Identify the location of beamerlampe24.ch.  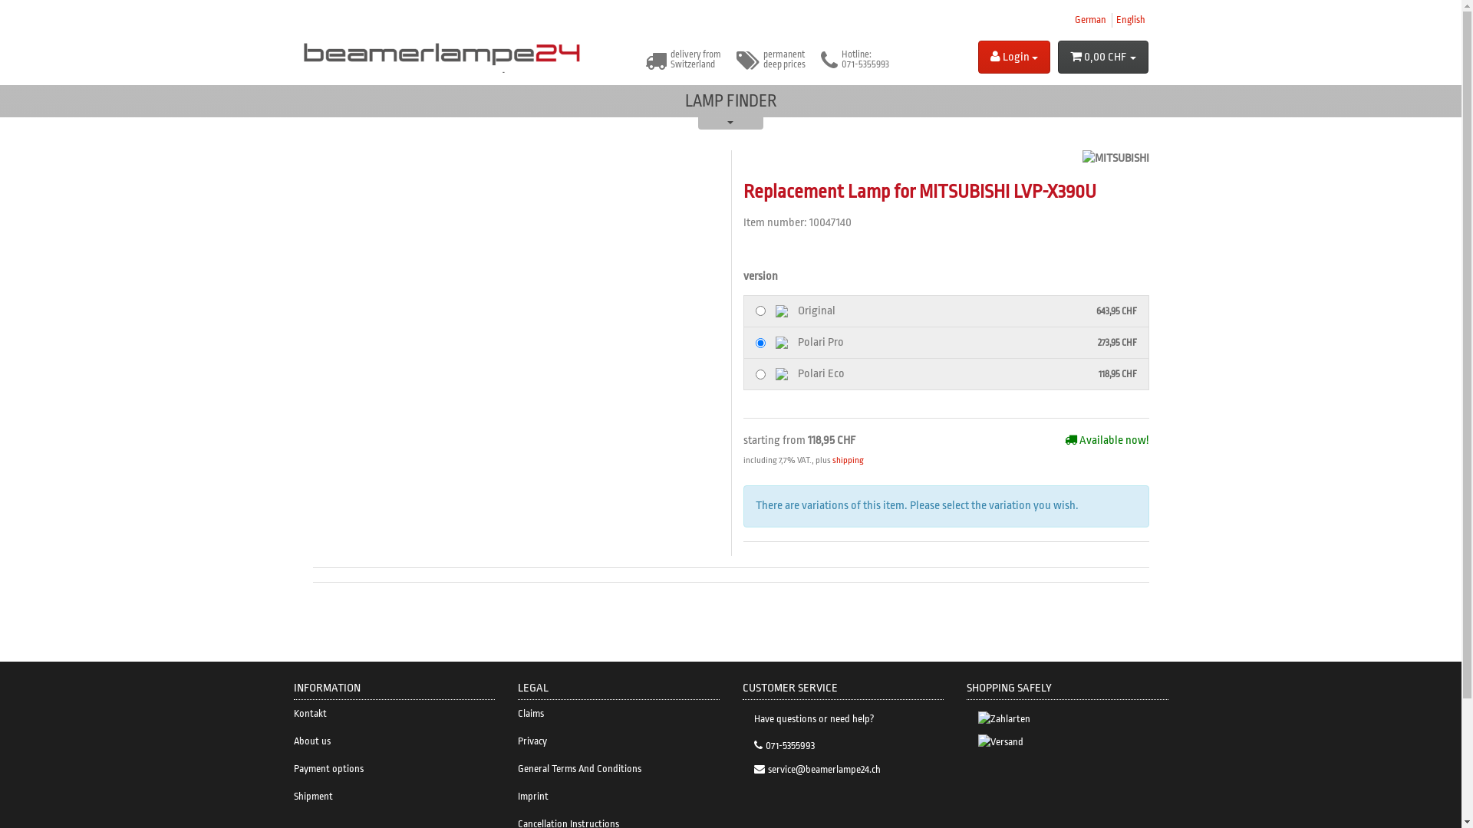
(443, 50).